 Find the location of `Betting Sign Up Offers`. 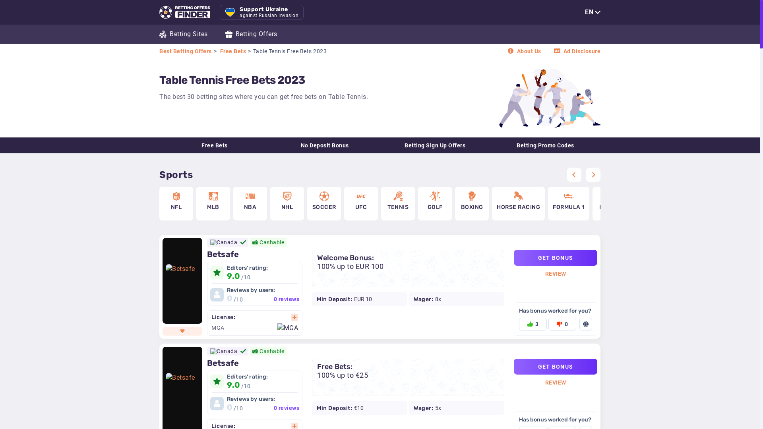

Betting Sign Up Offers is located at coordinates (435, 145).